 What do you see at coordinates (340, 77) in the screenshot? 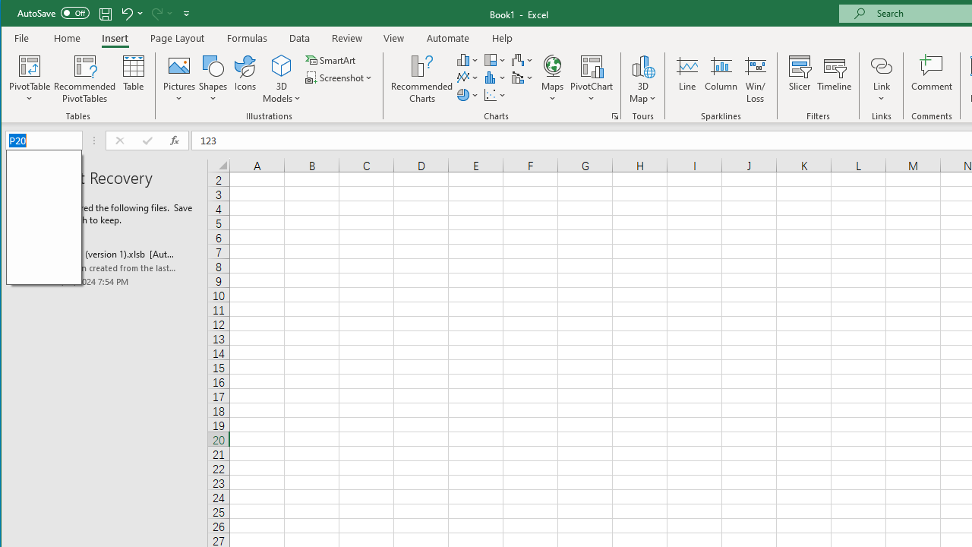
I see `Screenshot` at bounding box center [340, 77].